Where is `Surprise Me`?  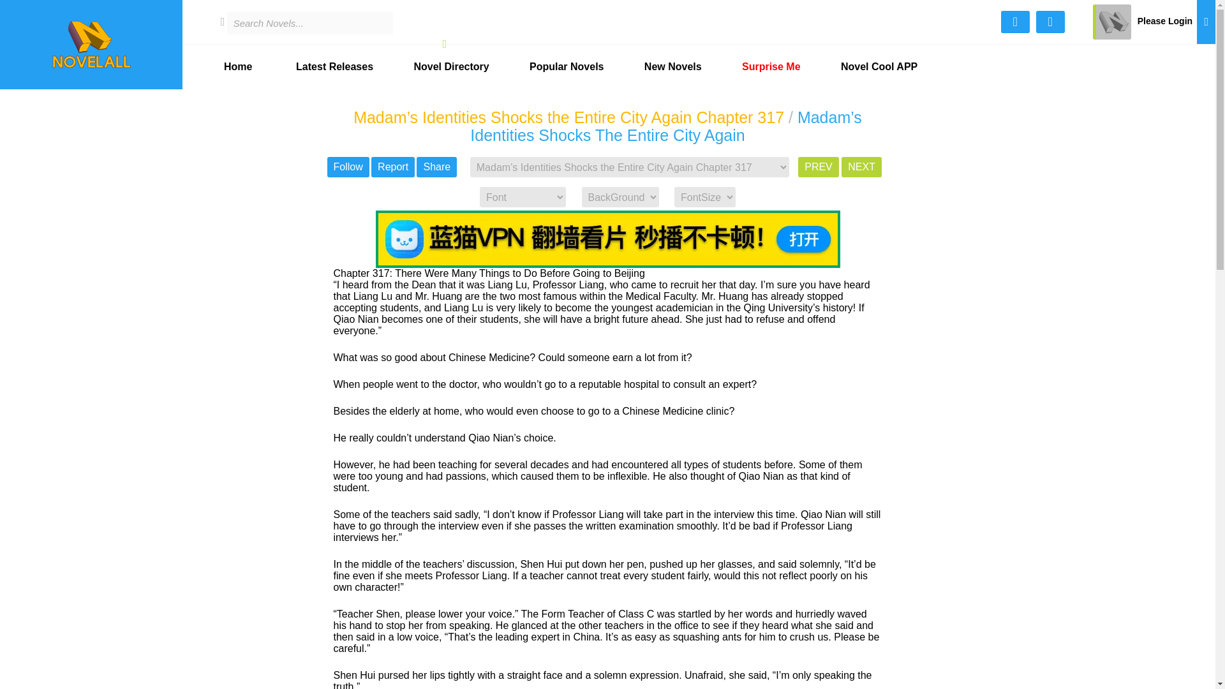
Surprise Me is located at coordinates (771, 67).